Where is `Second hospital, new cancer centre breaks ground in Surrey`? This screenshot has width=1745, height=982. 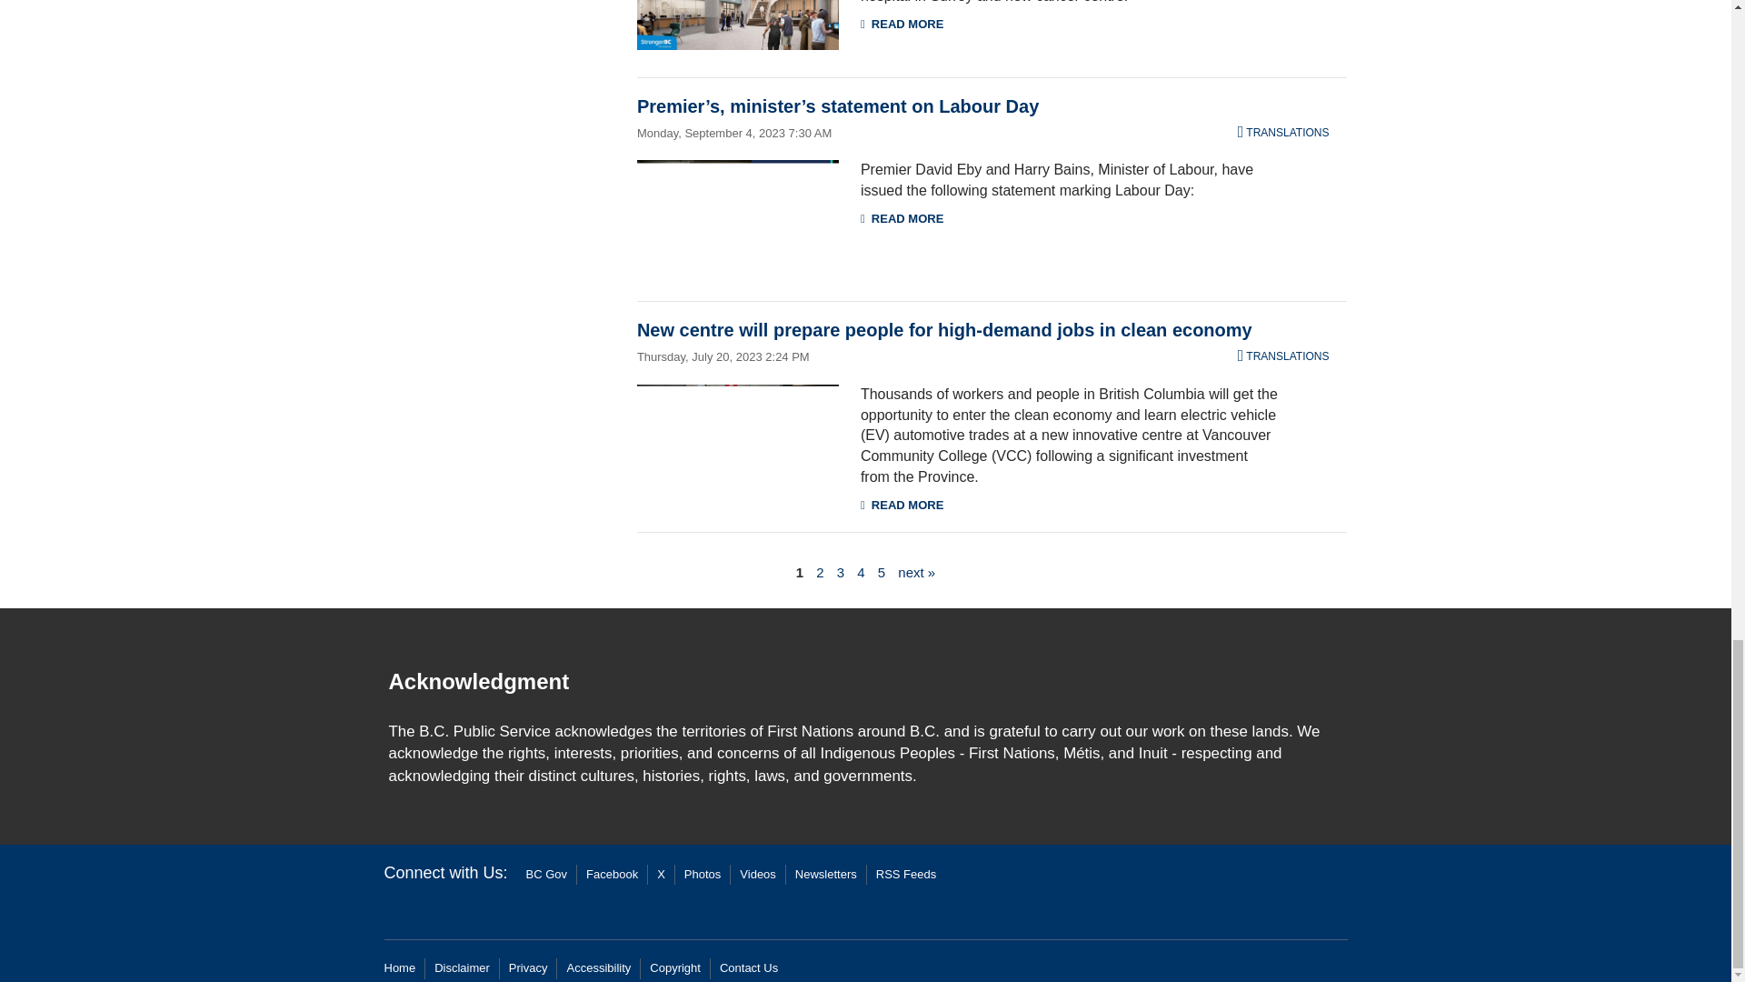
Second hospital, new cancer centre breaks ground in Surrey is located at coordinates (738, 25).